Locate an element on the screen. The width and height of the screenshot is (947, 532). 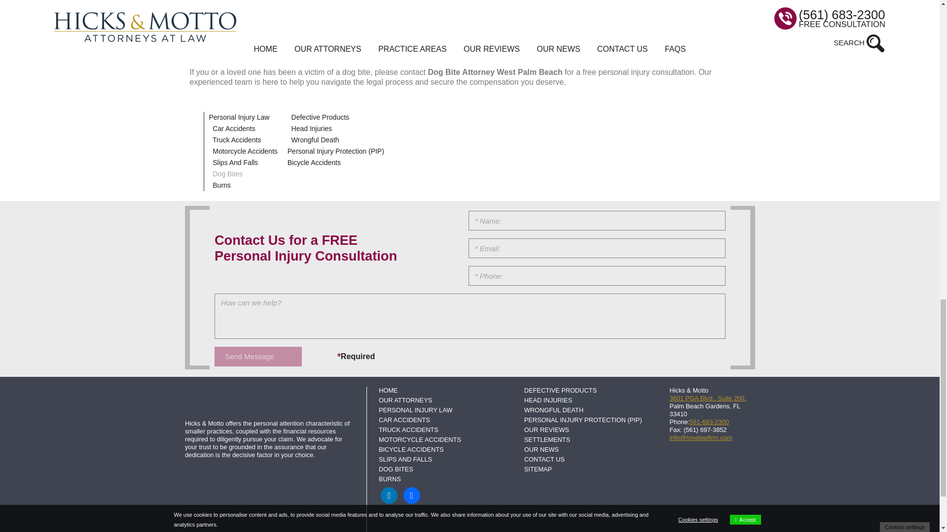
Car Accidents is located at coordinates (233, 128).